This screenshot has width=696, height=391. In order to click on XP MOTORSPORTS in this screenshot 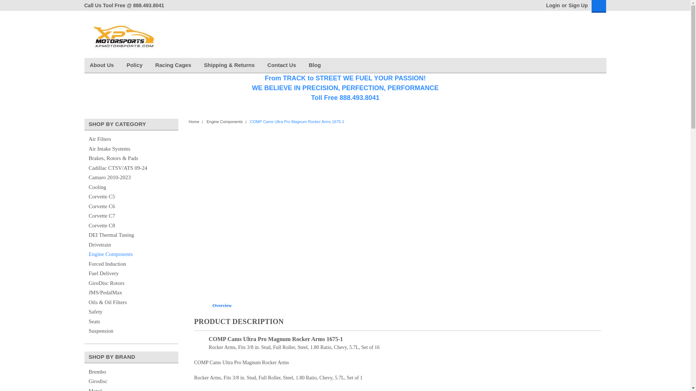, I will do `click(122, 34)`.